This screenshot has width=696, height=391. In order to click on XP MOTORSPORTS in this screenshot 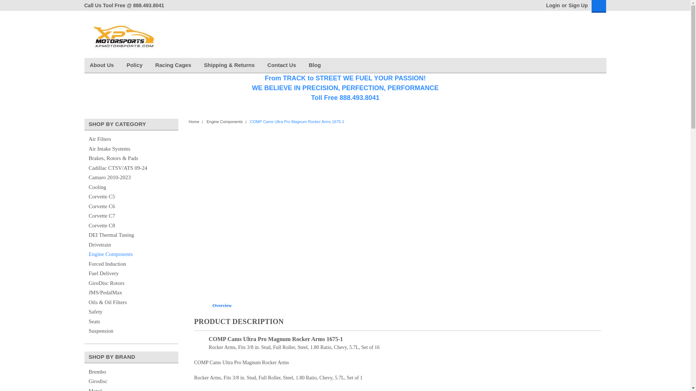, I will do `click(122, 34)`.